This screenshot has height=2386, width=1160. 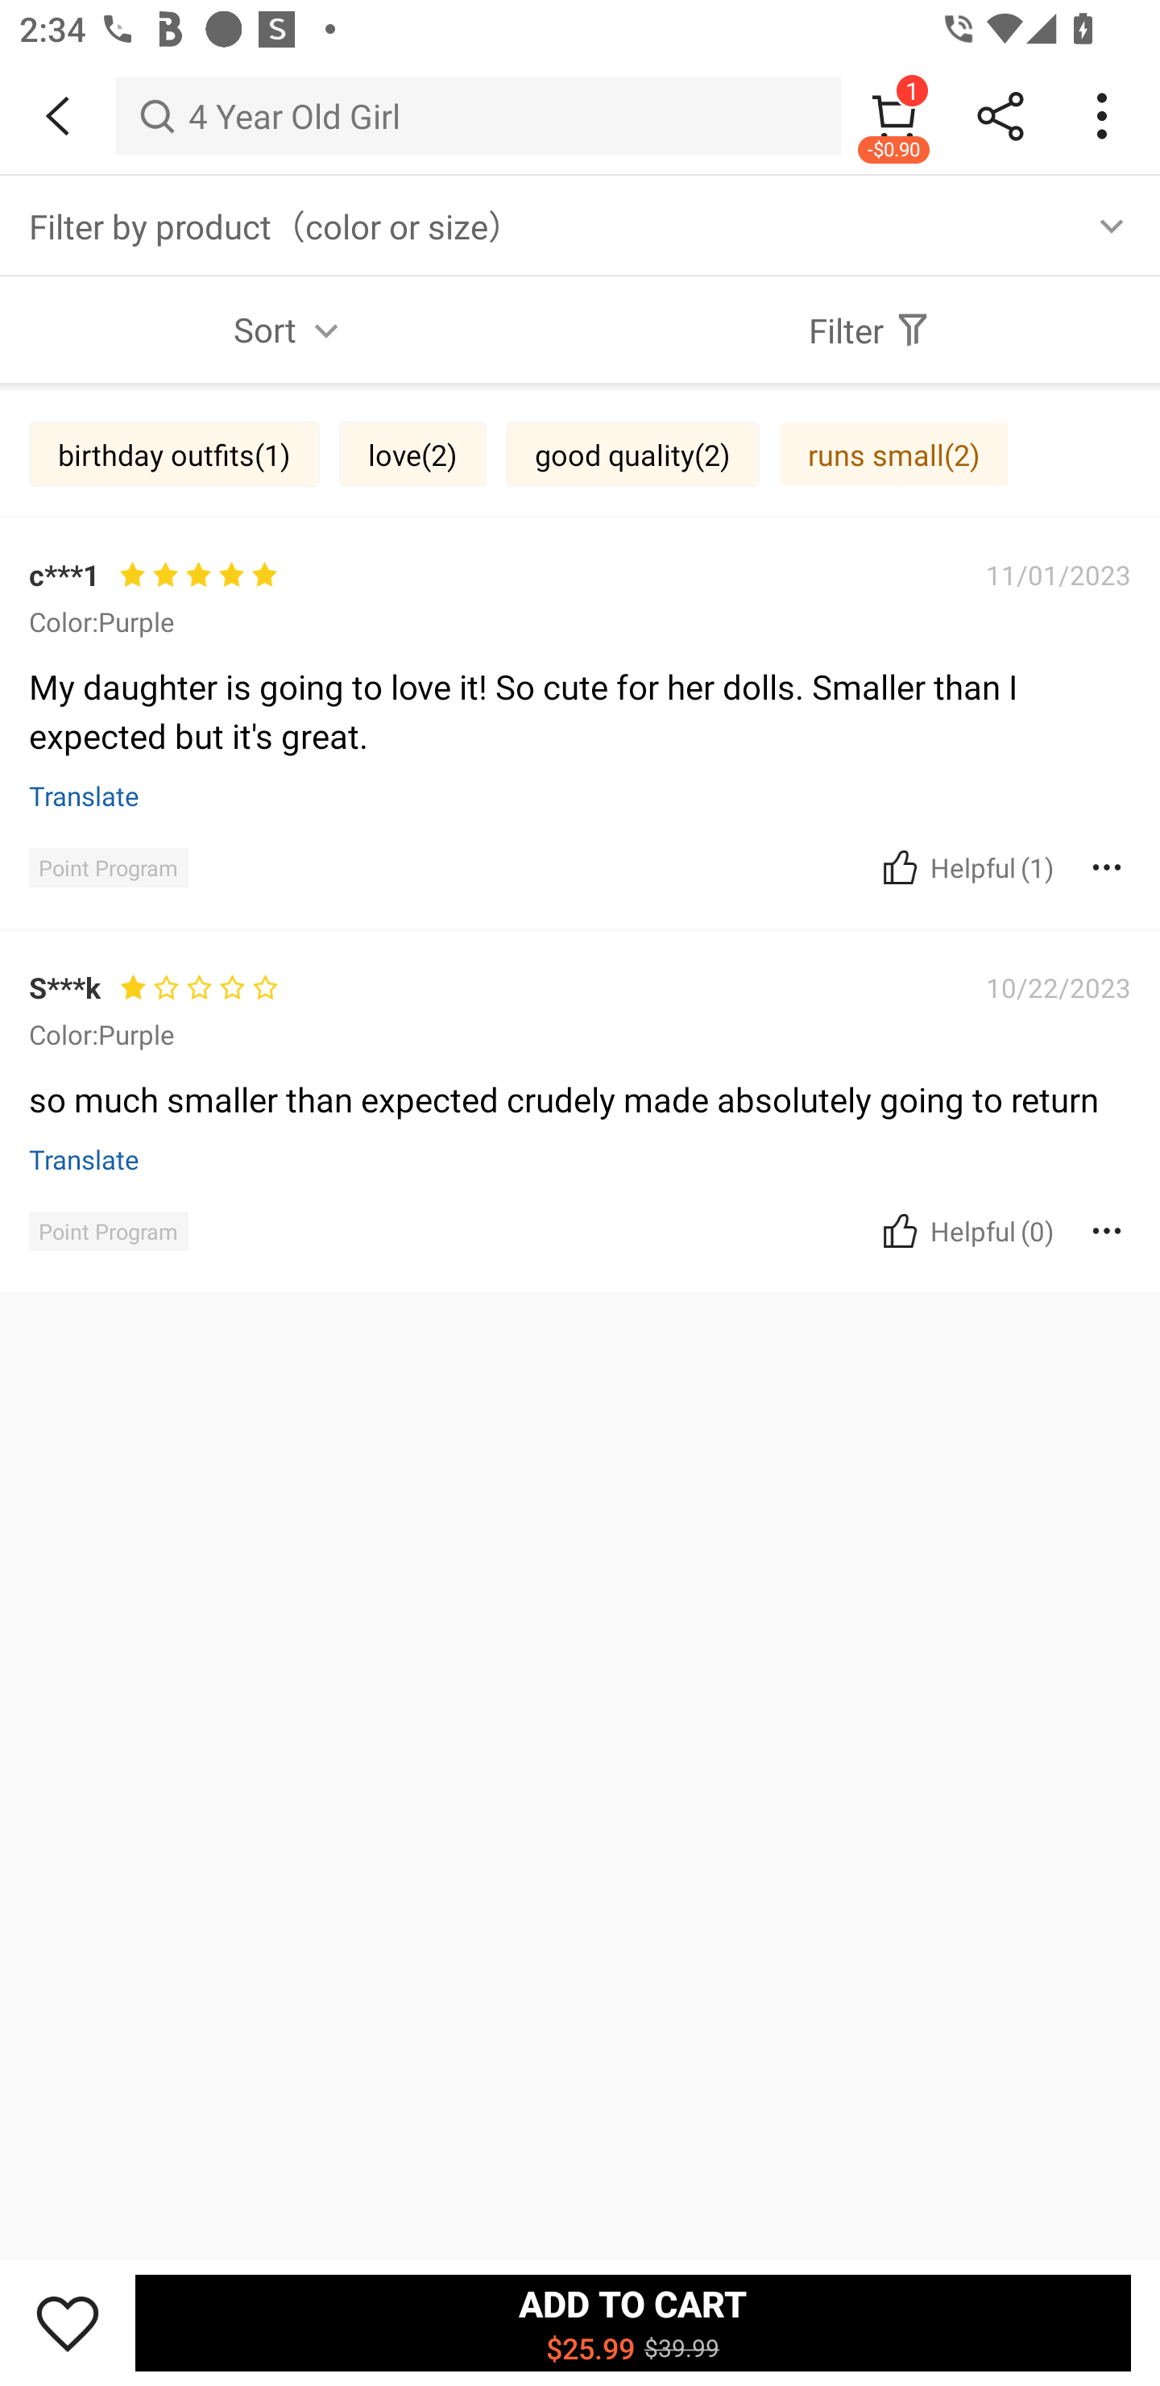 I want to click on BACK, so click(x=58, y=116).